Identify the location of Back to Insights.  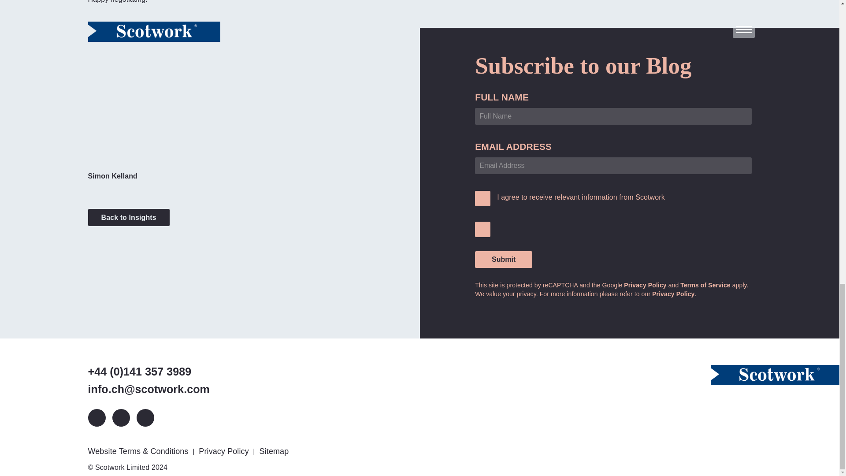
(129, 218).